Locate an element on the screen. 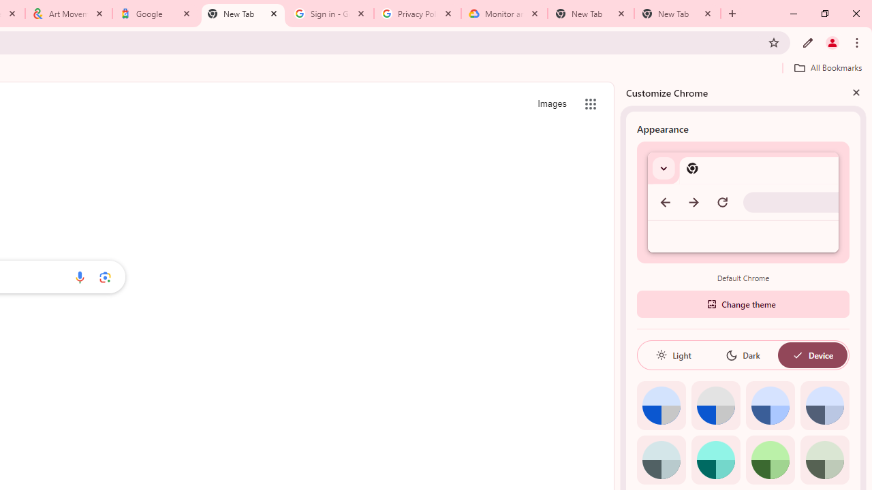 The width and height of the screenshot is (872, 490). Default Chrome is located at coordinates (743, 201).